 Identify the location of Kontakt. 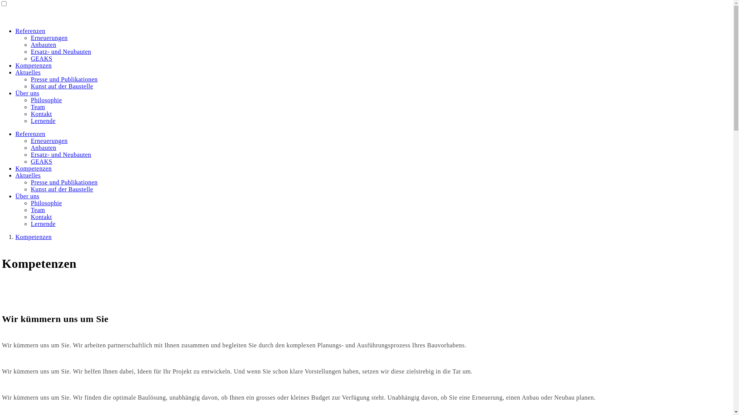
(42, 114).